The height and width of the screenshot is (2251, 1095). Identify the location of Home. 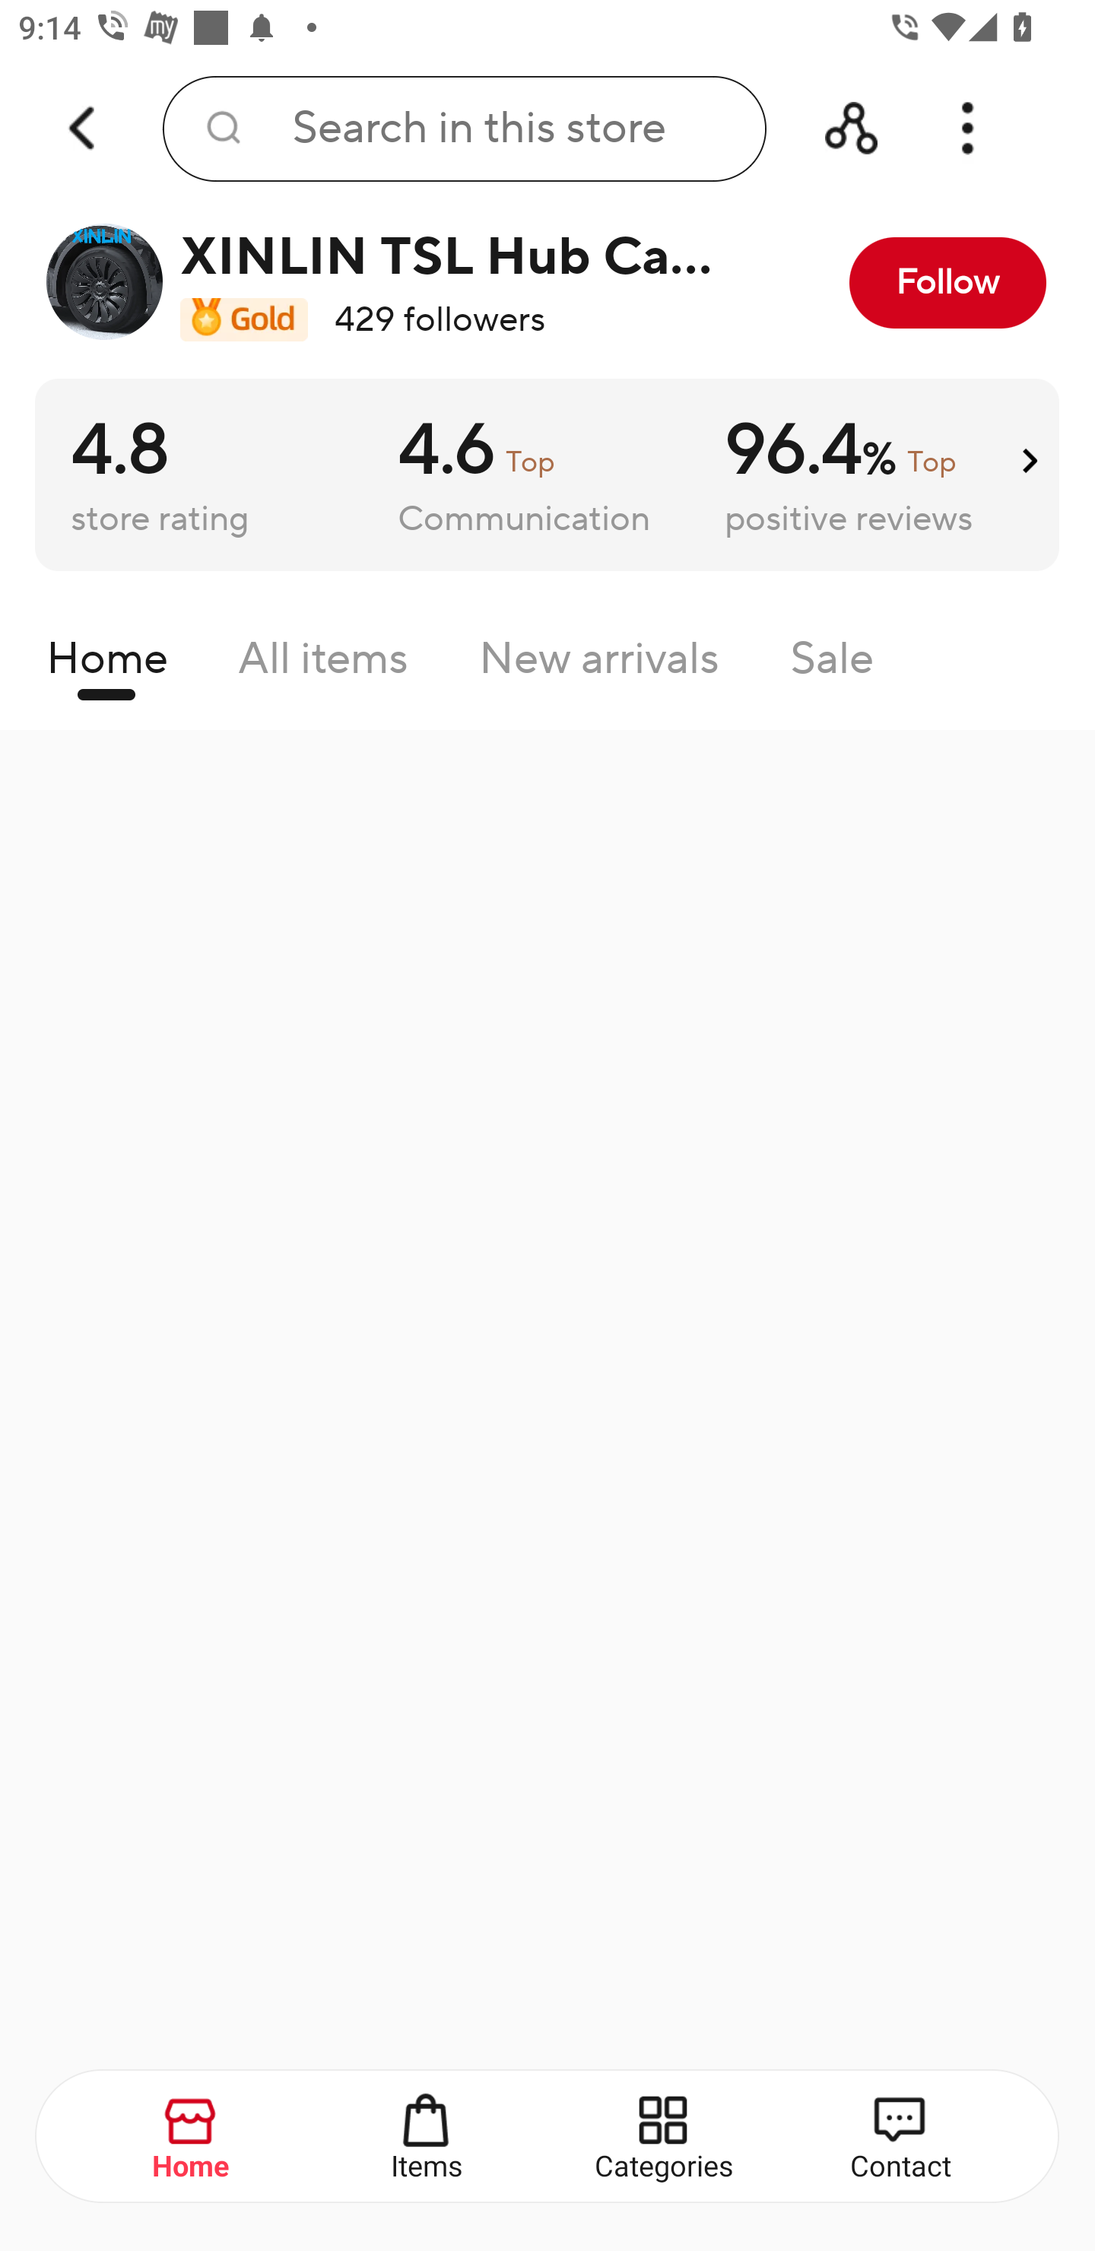
(192, 2137).